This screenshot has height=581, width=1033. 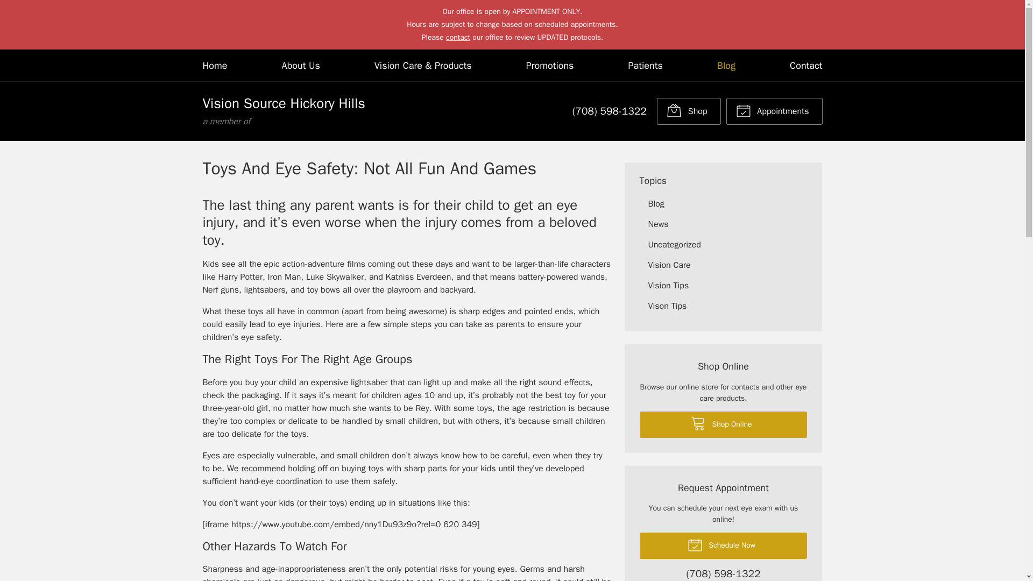 What do you see at coordinates (723, 424) in the screenshot?
I see `Patients` at bounding box center [723, 424].